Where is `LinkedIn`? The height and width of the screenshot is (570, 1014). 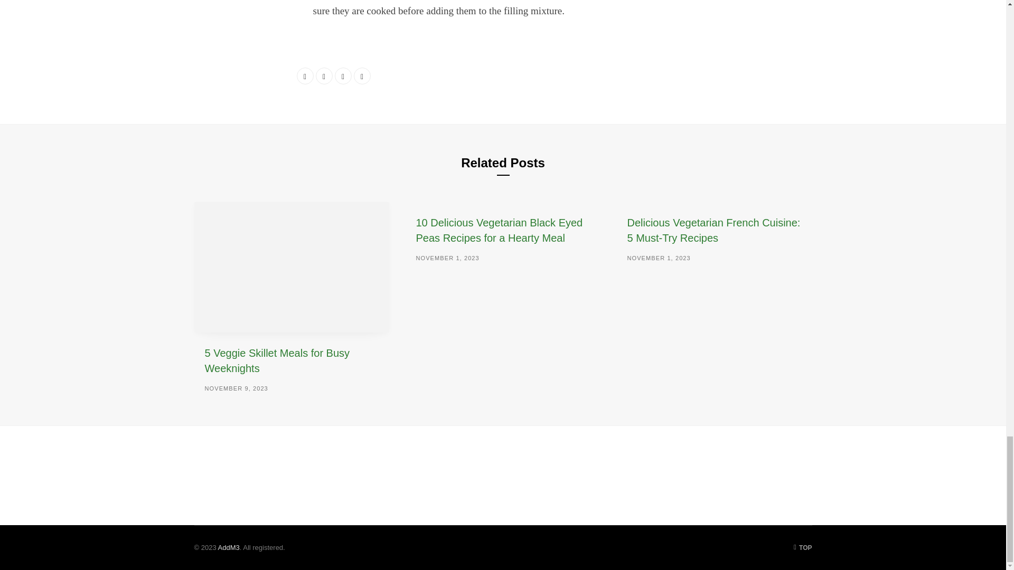 LinkedIn is located at coordinates (343, 76).